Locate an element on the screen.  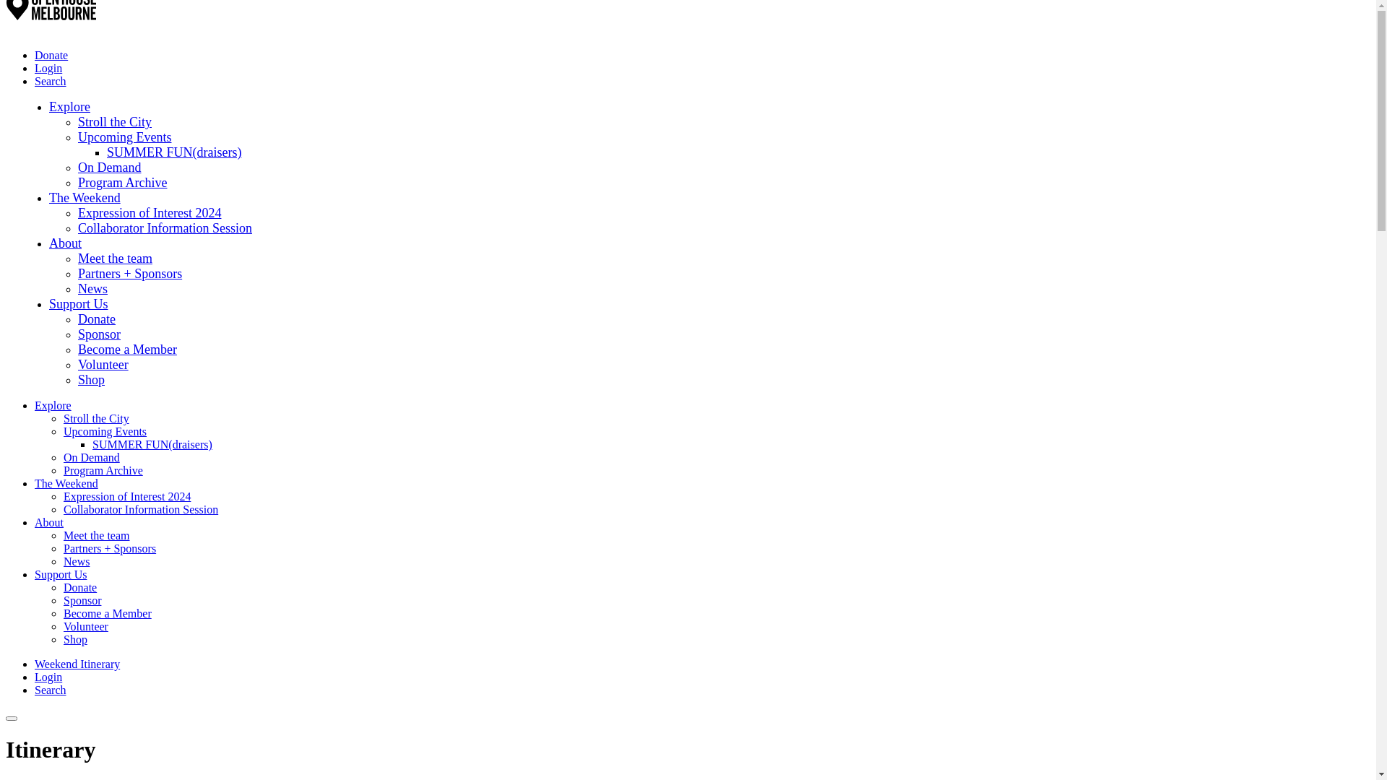
Donate is located at coordinates (80, 588).